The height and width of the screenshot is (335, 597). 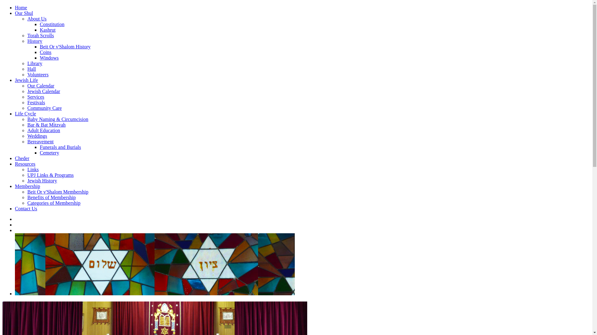 What do you see at coordinates (60, 147) in the screenshot?
I see `Funerals and Burials` at bounding box center [60, 147].